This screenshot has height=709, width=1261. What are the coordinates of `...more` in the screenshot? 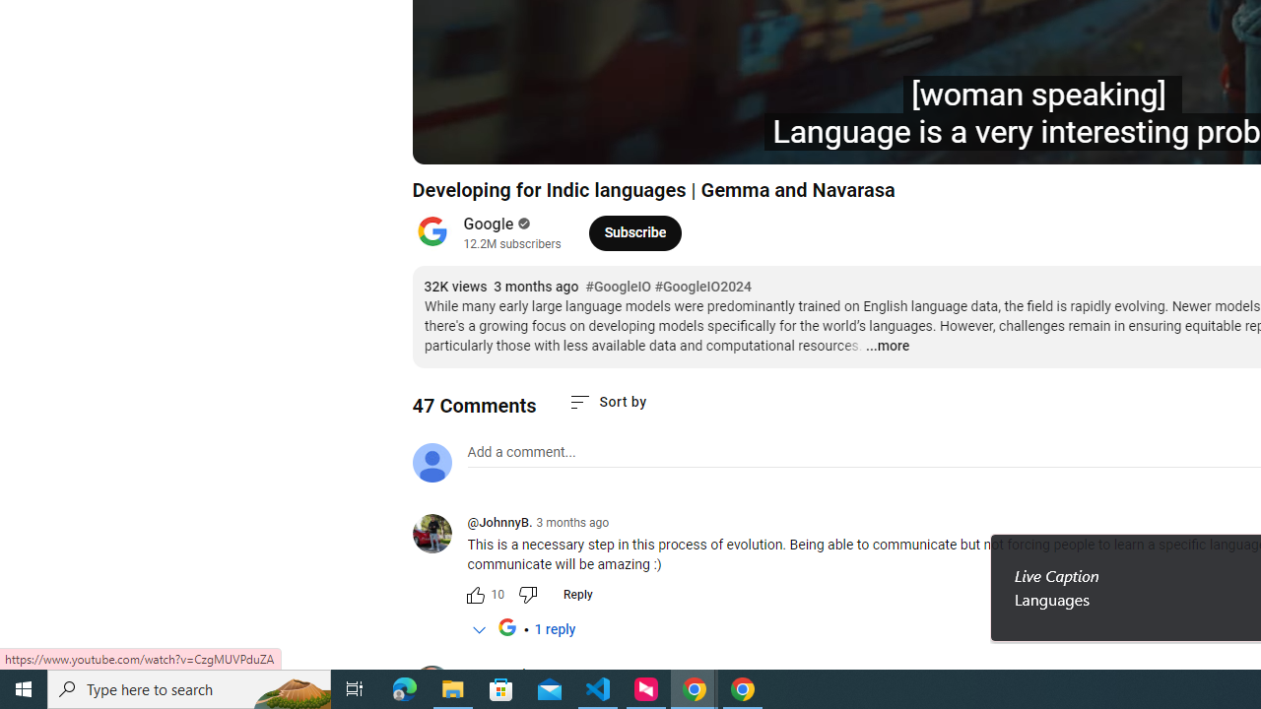 It's located at (887, 347).